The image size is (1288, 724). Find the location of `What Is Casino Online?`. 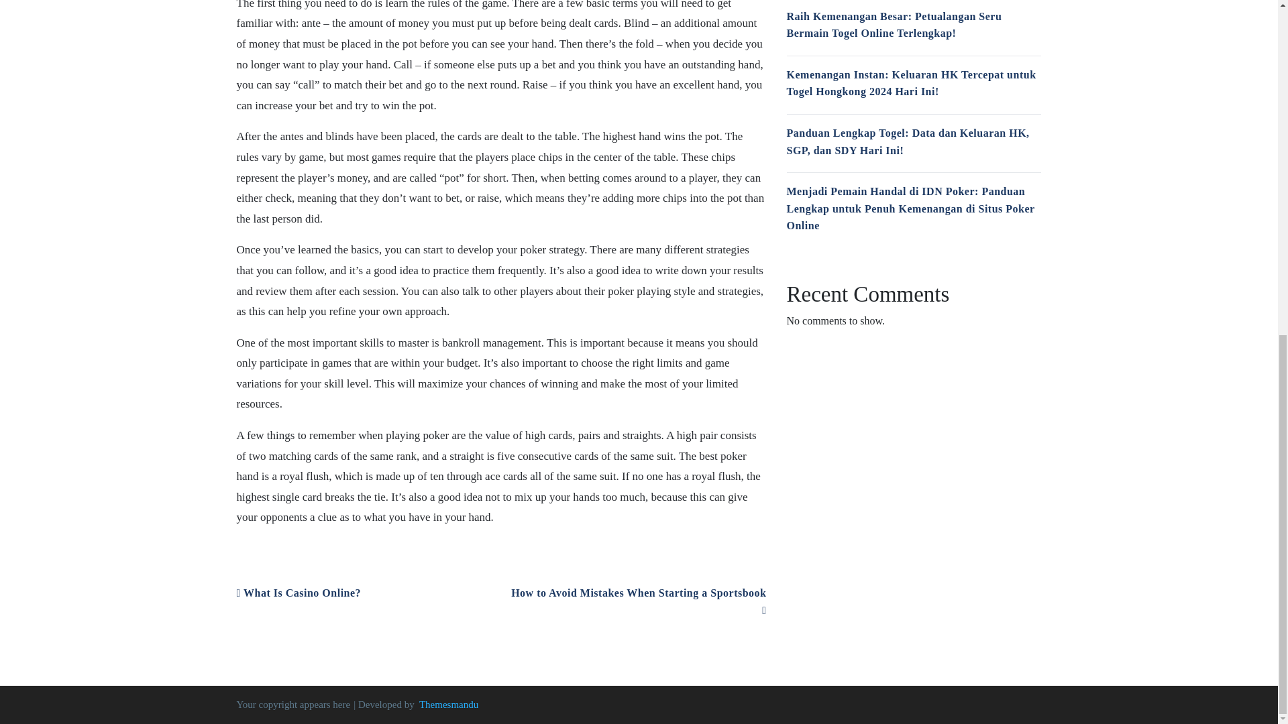

What Is Casino Online? is located at coordinates (298, 593).